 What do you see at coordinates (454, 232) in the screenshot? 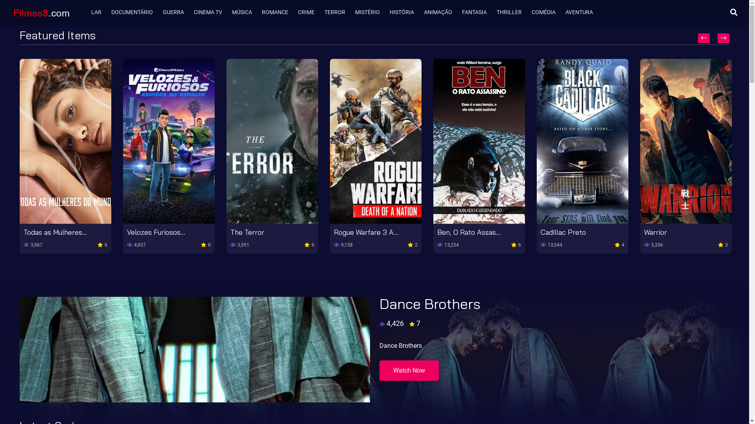
I see `The Terror` at bounding box center [454, 232].